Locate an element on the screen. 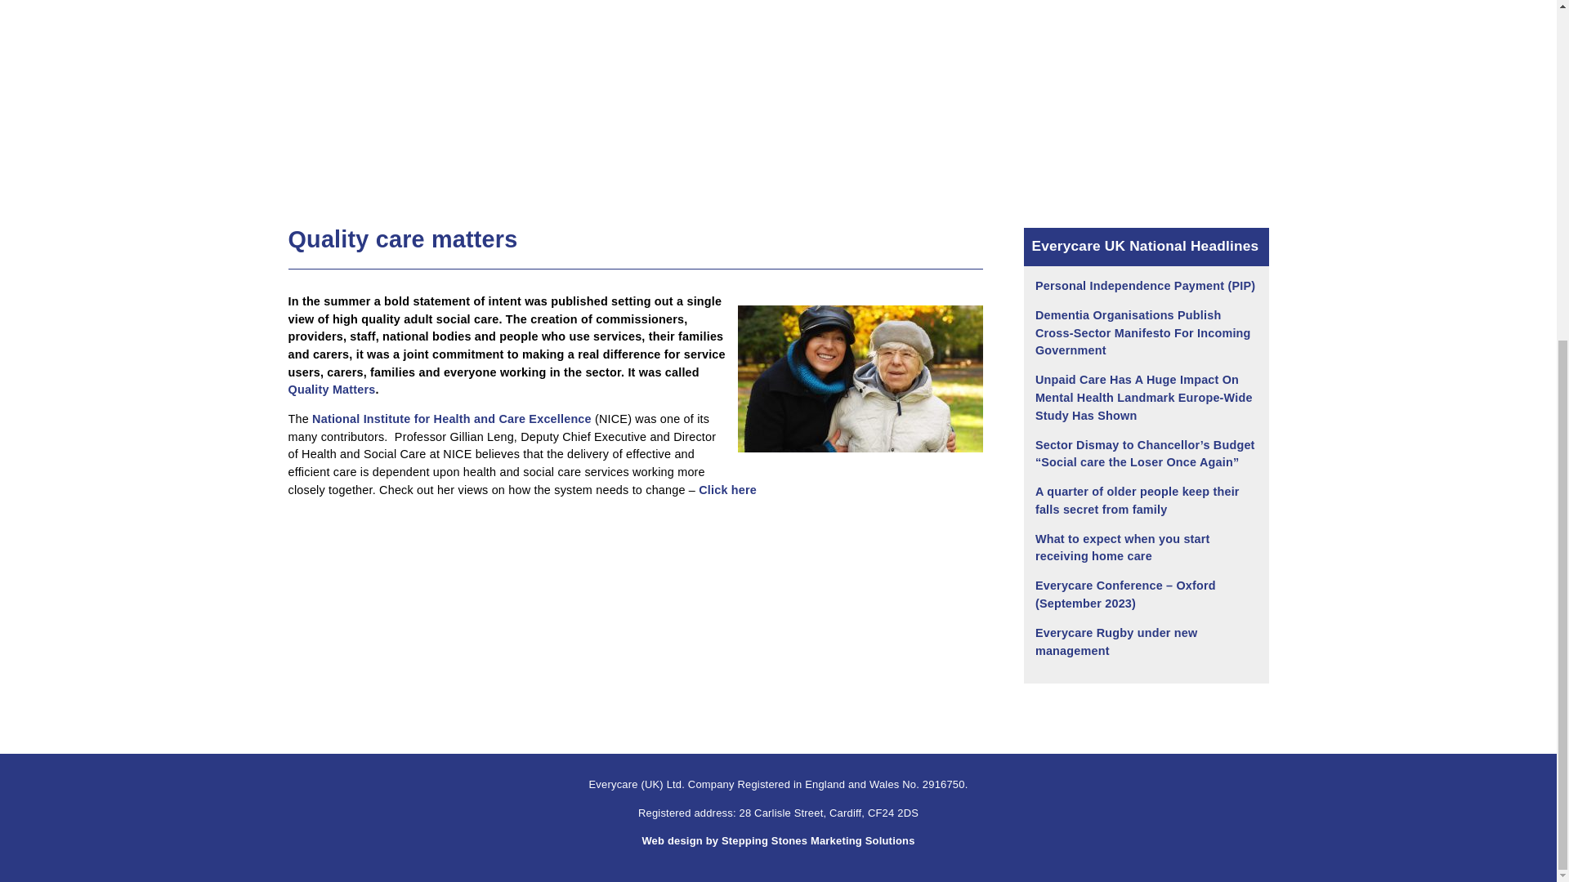  Web Designers is located at coordinates (778, 840).